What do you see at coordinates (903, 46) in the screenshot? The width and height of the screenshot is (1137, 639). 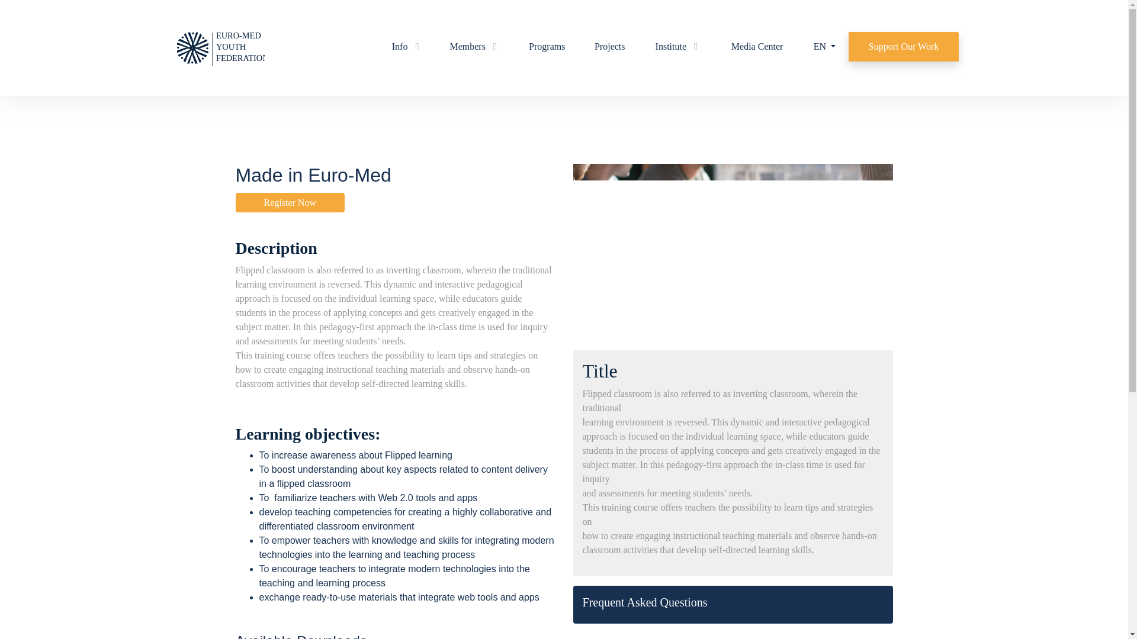 I see `Support Our Work` at bounding box center [903, 46].